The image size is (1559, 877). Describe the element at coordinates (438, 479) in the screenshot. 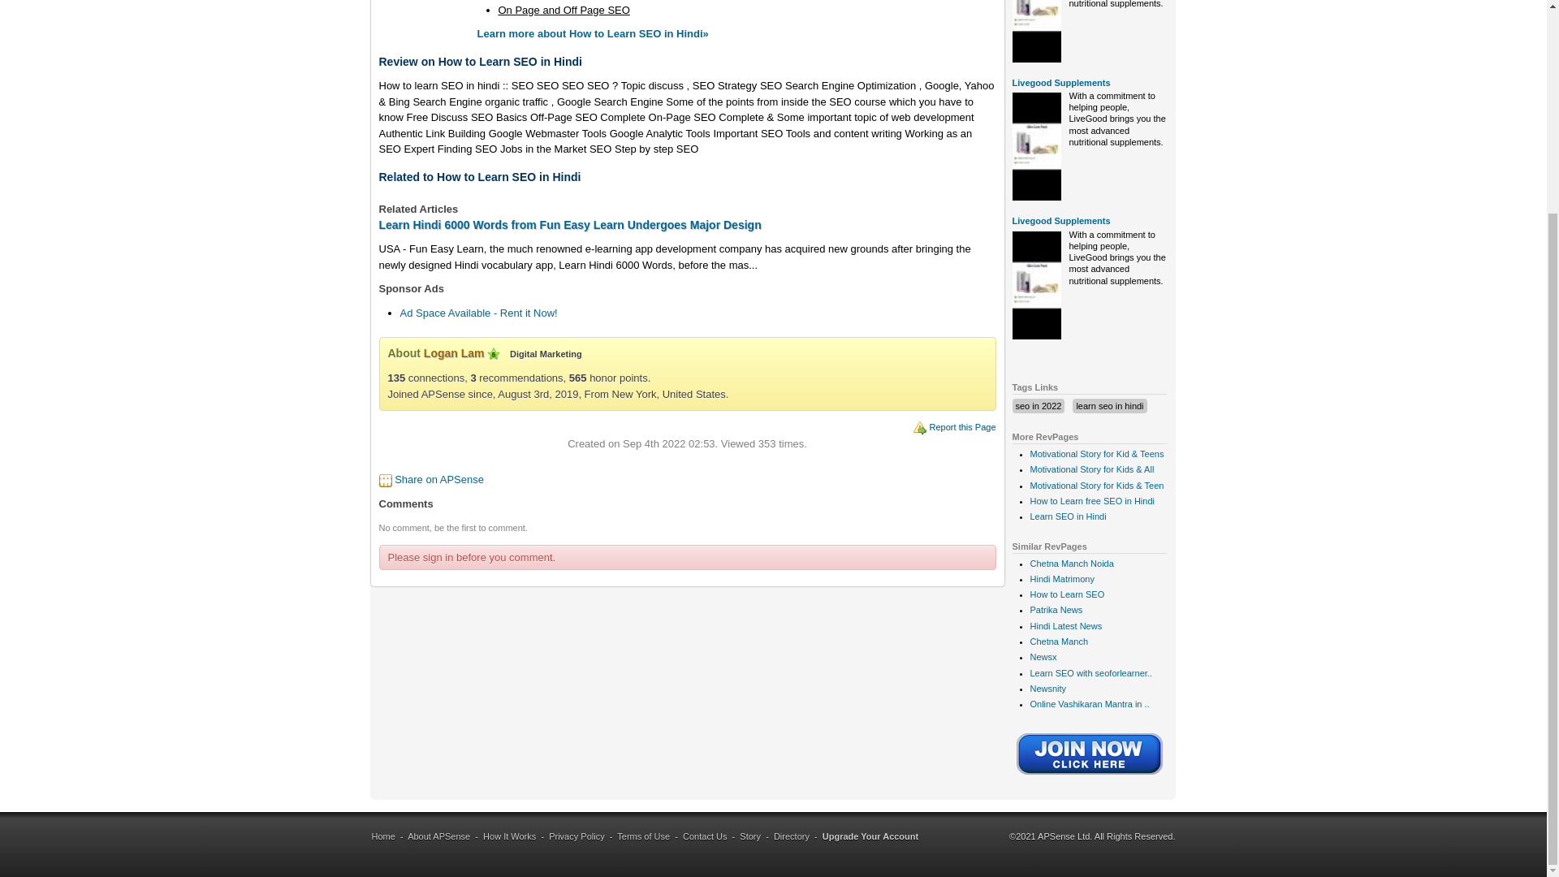

I see `Share on APSense` at that location.